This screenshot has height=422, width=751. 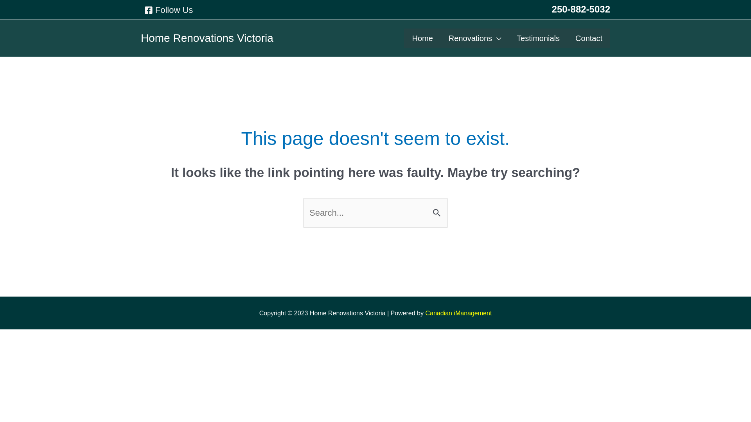 What do you see at coordinates (589, 38) in the screenshot?
I see `Contact` at bounding box center [589, 38].